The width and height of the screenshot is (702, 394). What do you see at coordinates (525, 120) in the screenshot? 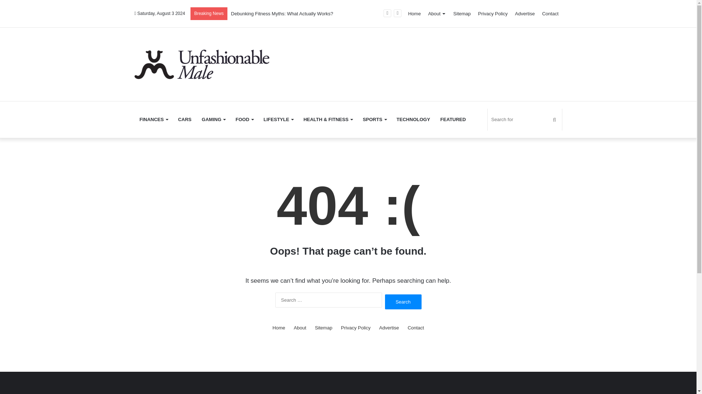
I see `Search for` at bounding box center [525, 120].